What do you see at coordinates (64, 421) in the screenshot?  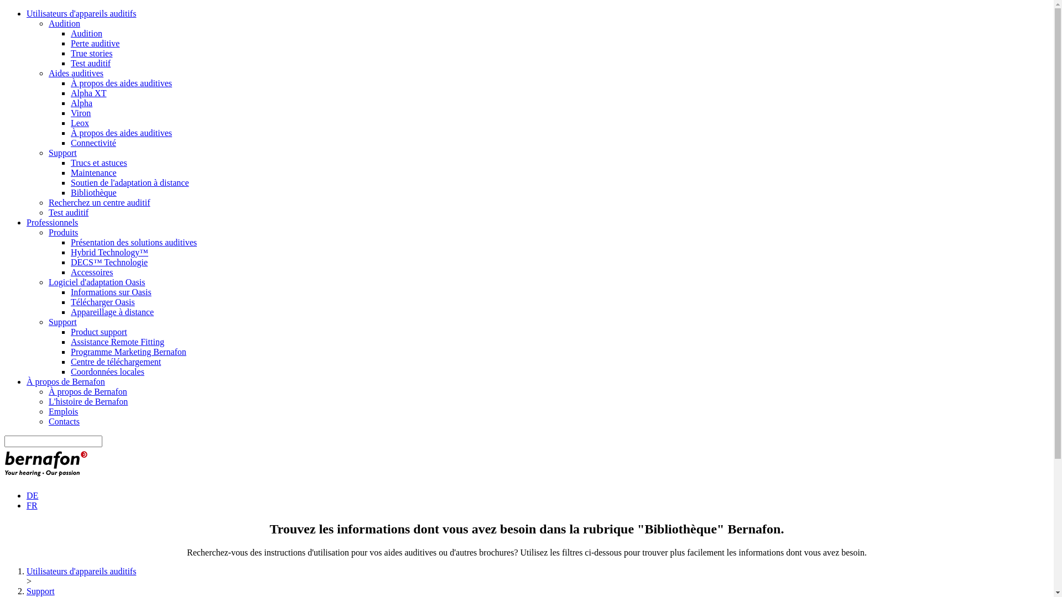 I see `Contacts` at bounding box center [64, 421].